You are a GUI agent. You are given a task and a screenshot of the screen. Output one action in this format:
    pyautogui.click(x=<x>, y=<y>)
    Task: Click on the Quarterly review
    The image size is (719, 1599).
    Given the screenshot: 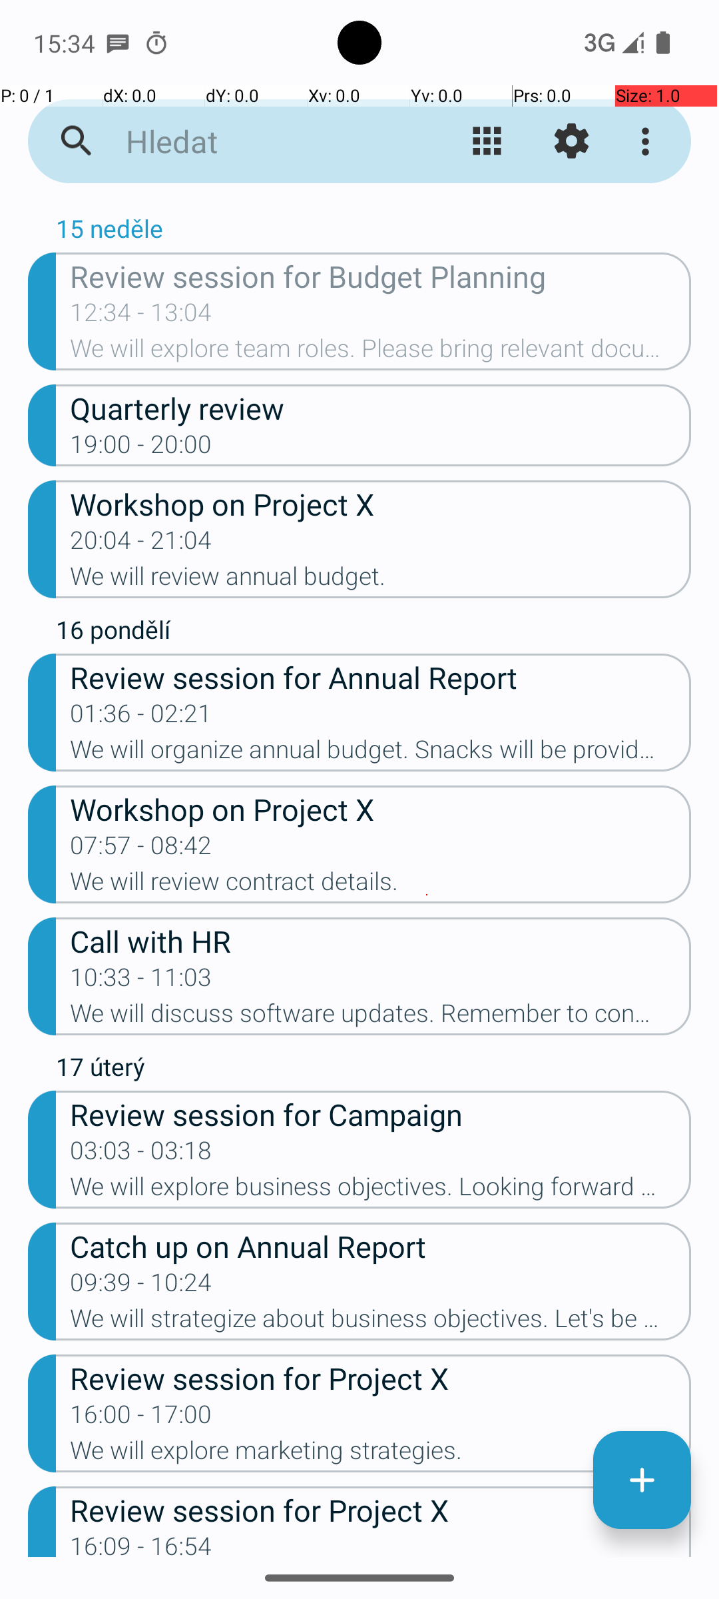 What is the action you would take?
    pyautogui.click(x=381, y=408)
    